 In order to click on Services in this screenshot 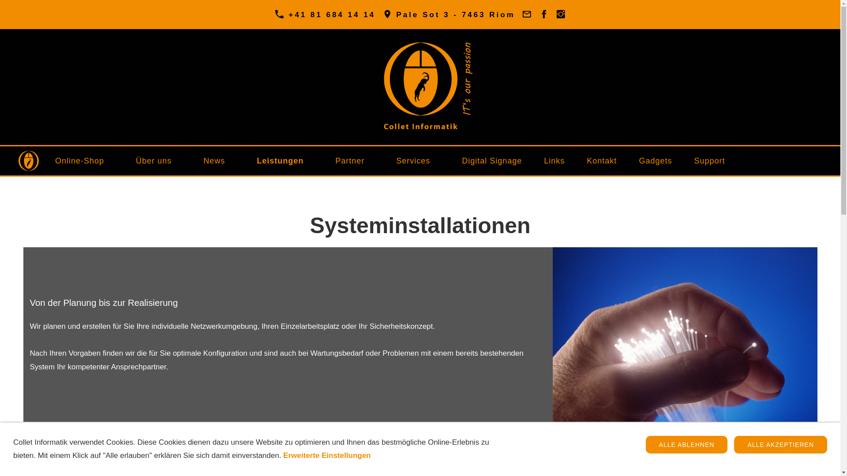, I will do `click(418, 161)`.